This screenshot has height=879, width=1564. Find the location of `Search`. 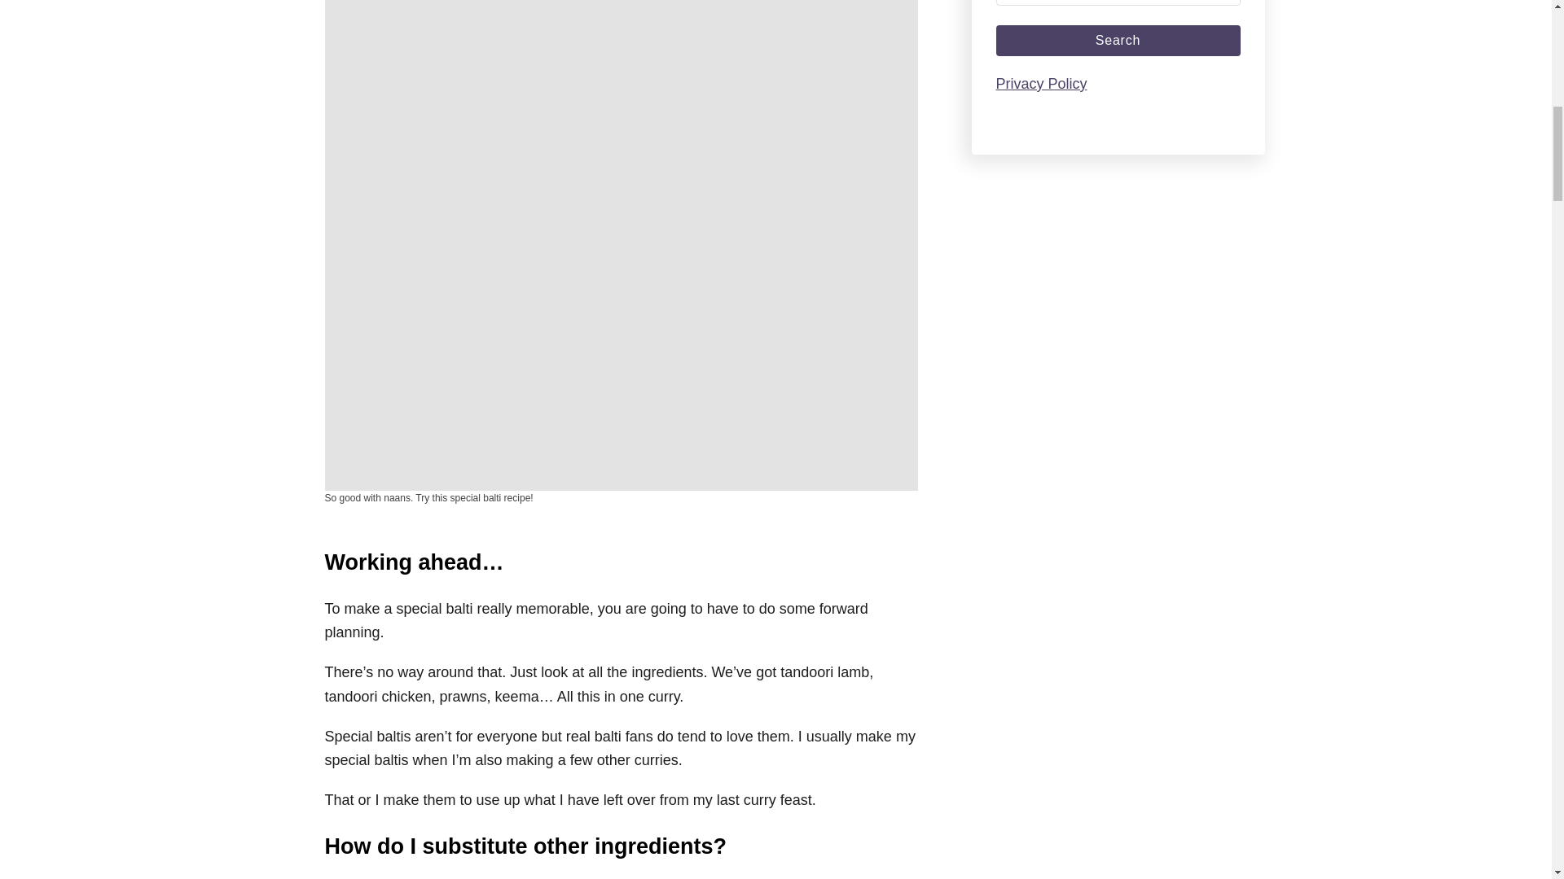

Search is located at coordinates (1118, 41).